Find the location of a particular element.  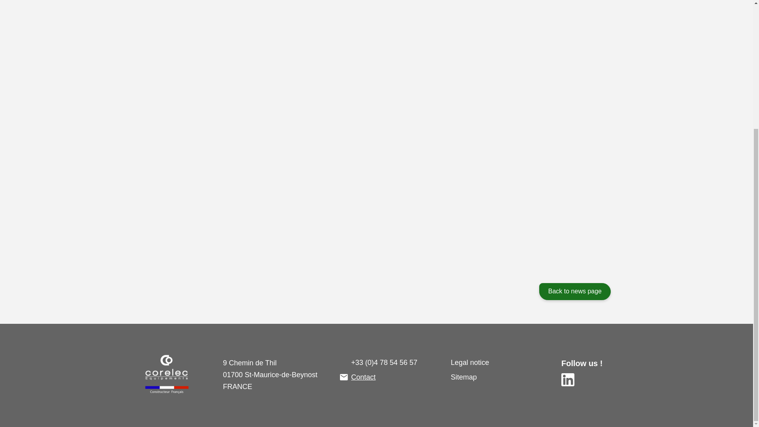

Contact is located at coordinates (363, 377).